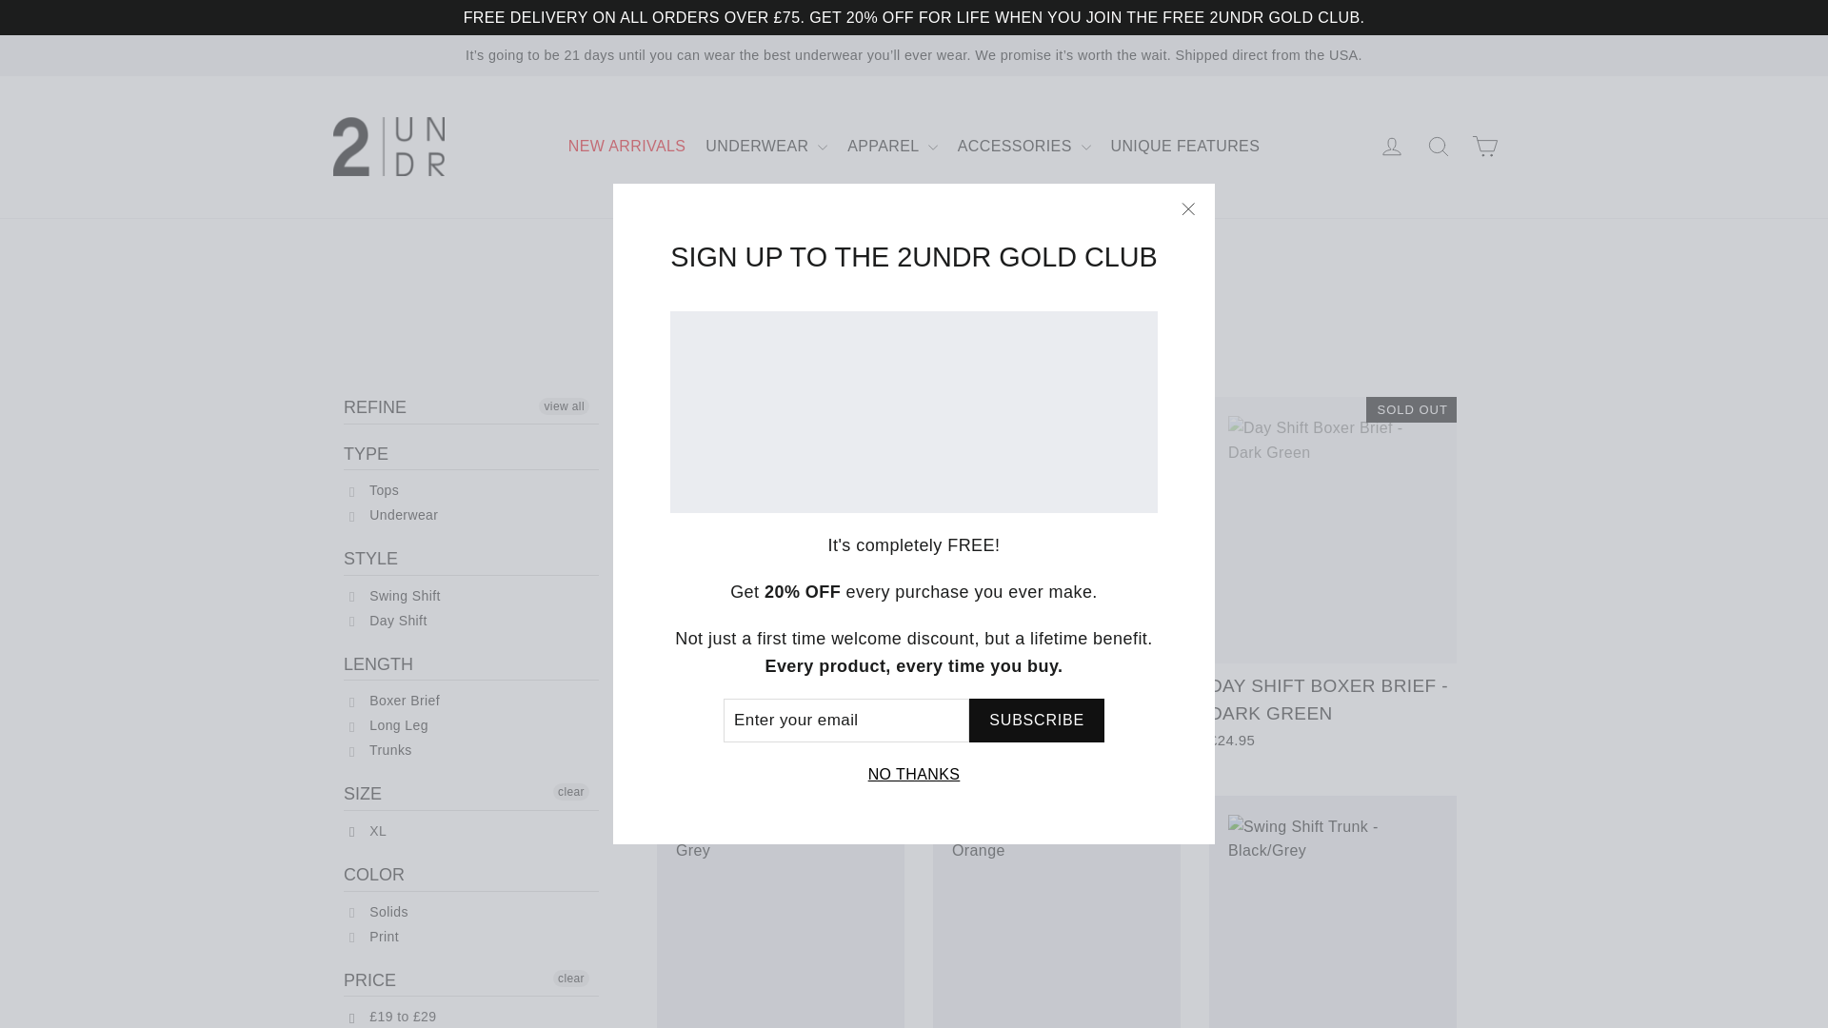  Describe the element at coordinates (388, 725) in the screenshot. I see `Long Leg` at that location.